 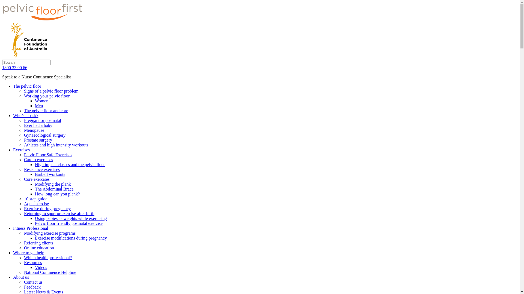 What do you see at coordinates (29, 253) in the screenshot?
I see `Where to get help` at bounding box center [29, 253].